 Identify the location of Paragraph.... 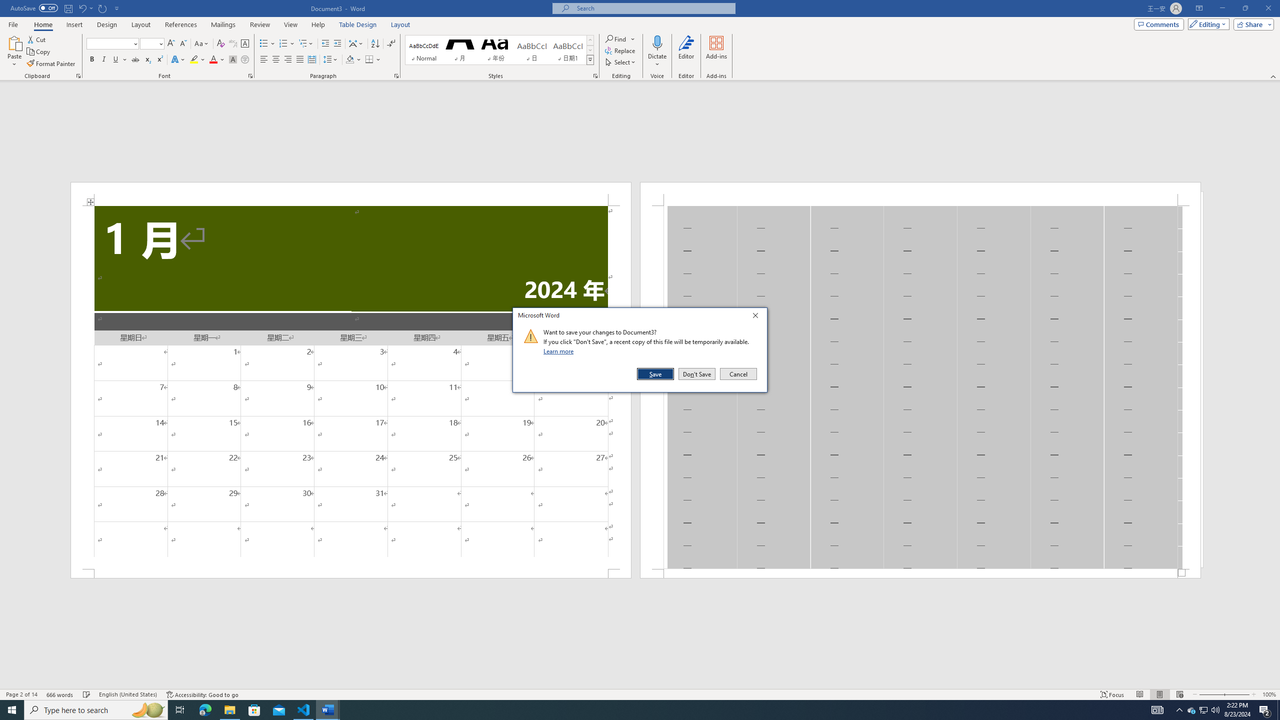
(396, 76).